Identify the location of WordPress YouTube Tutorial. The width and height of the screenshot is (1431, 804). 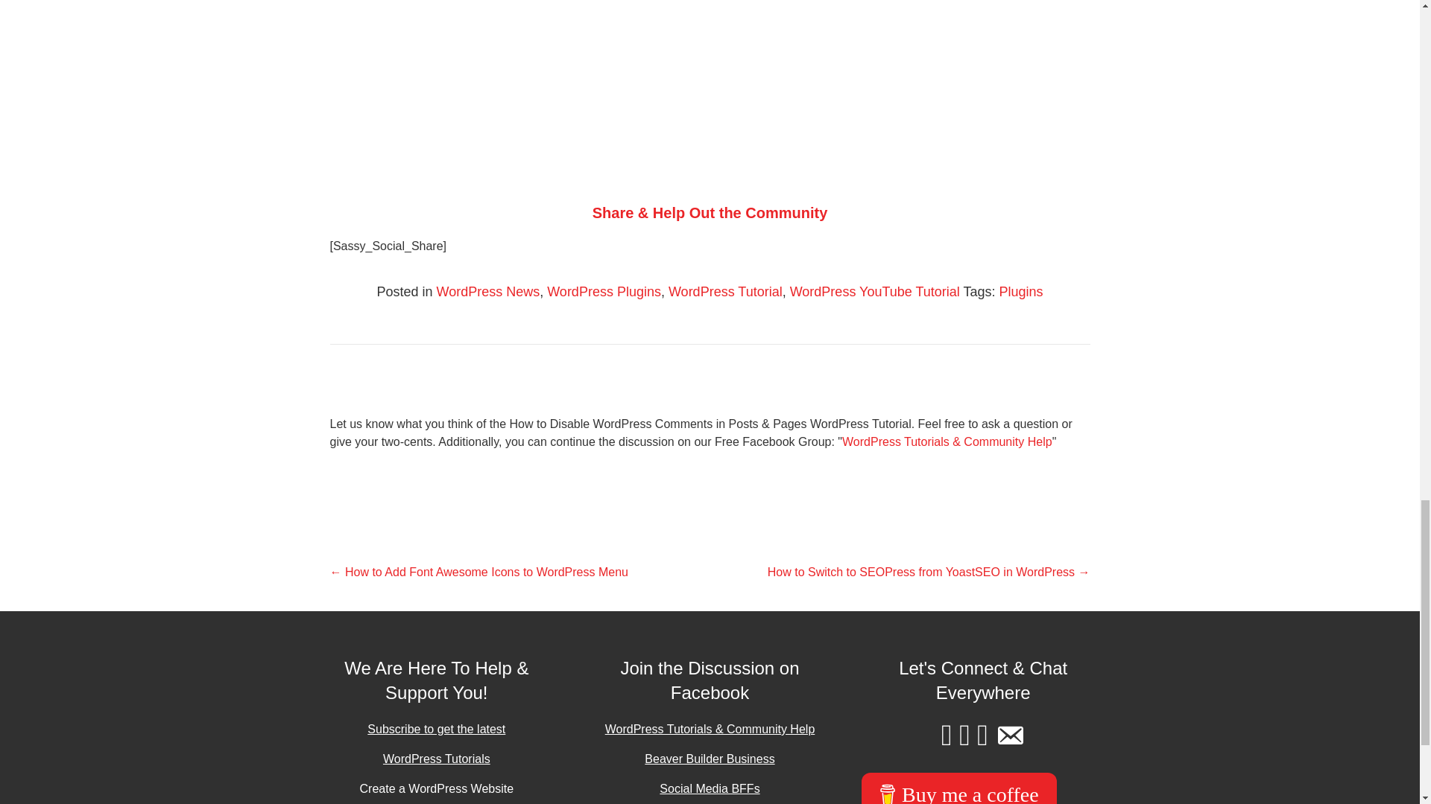
(875, 292).